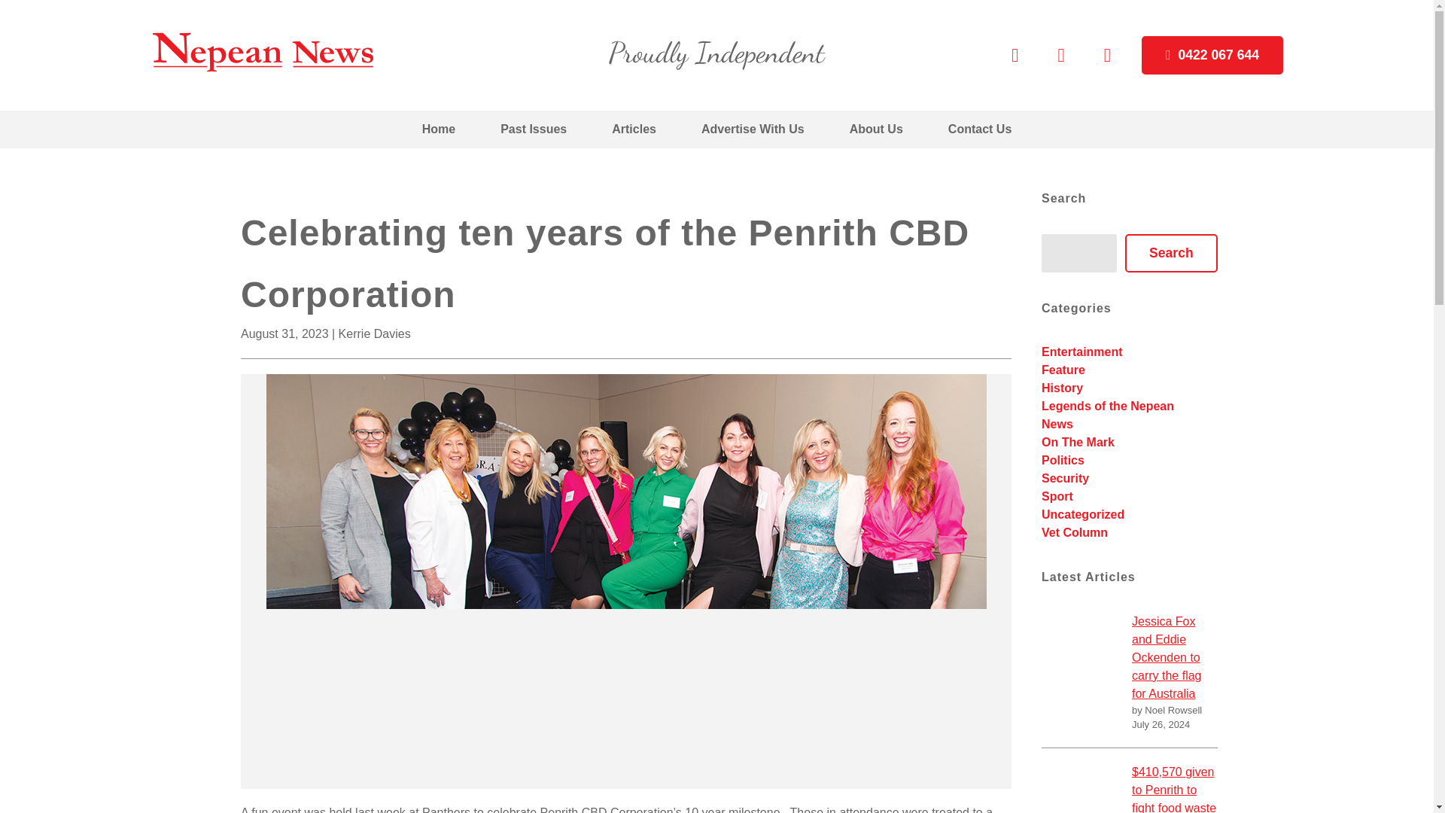 Image resolution: width=1445 pixels, height=813 pixels. What do you see at coordinates (1063, 459) in the screenshot?
I see `Politics` at bounding box center [1063, 459].